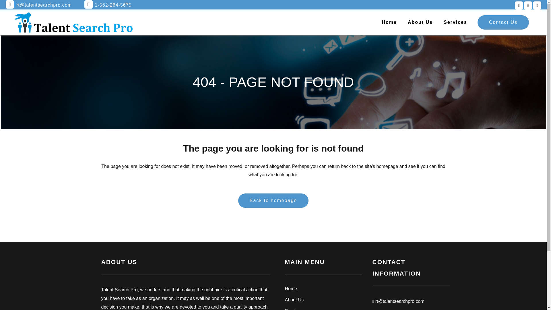 This screenshot has width=551, height=310. I want to click on Home, so click(389, 22).